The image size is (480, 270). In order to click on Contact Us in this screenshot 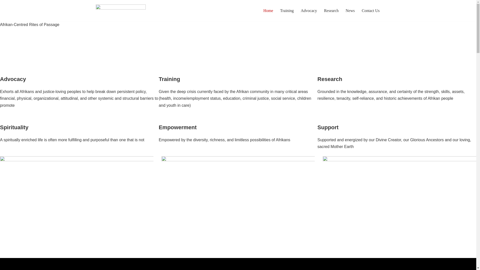, I will do `click(370, 10)`.